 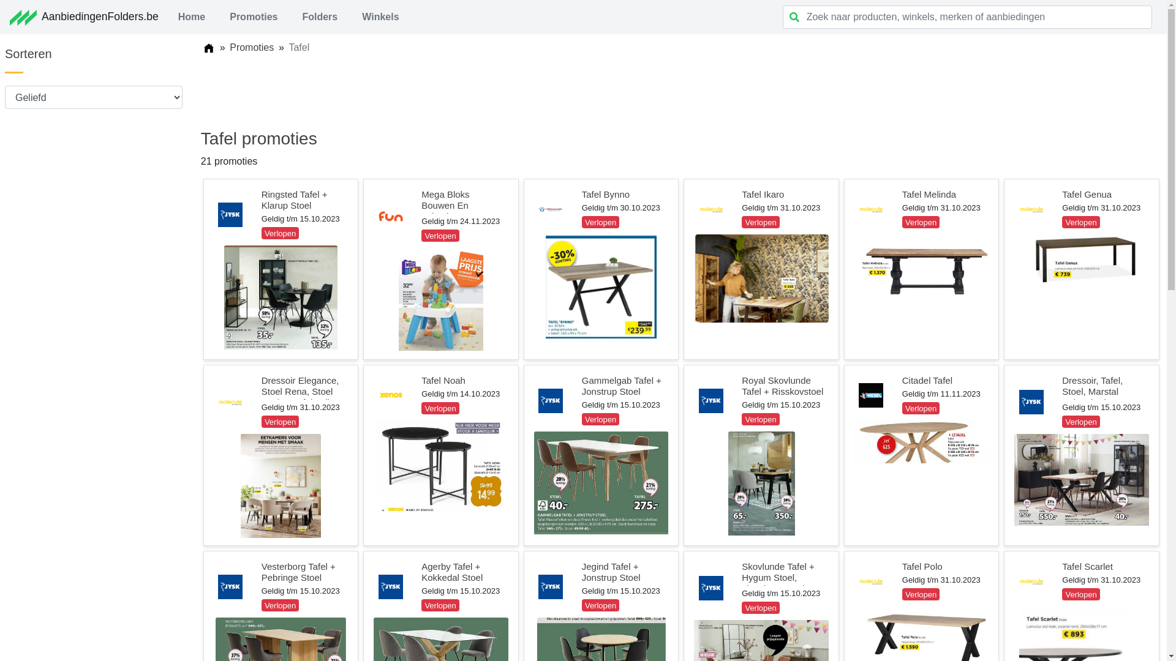 I want to click on Promoties, so click(x=252, y=48).